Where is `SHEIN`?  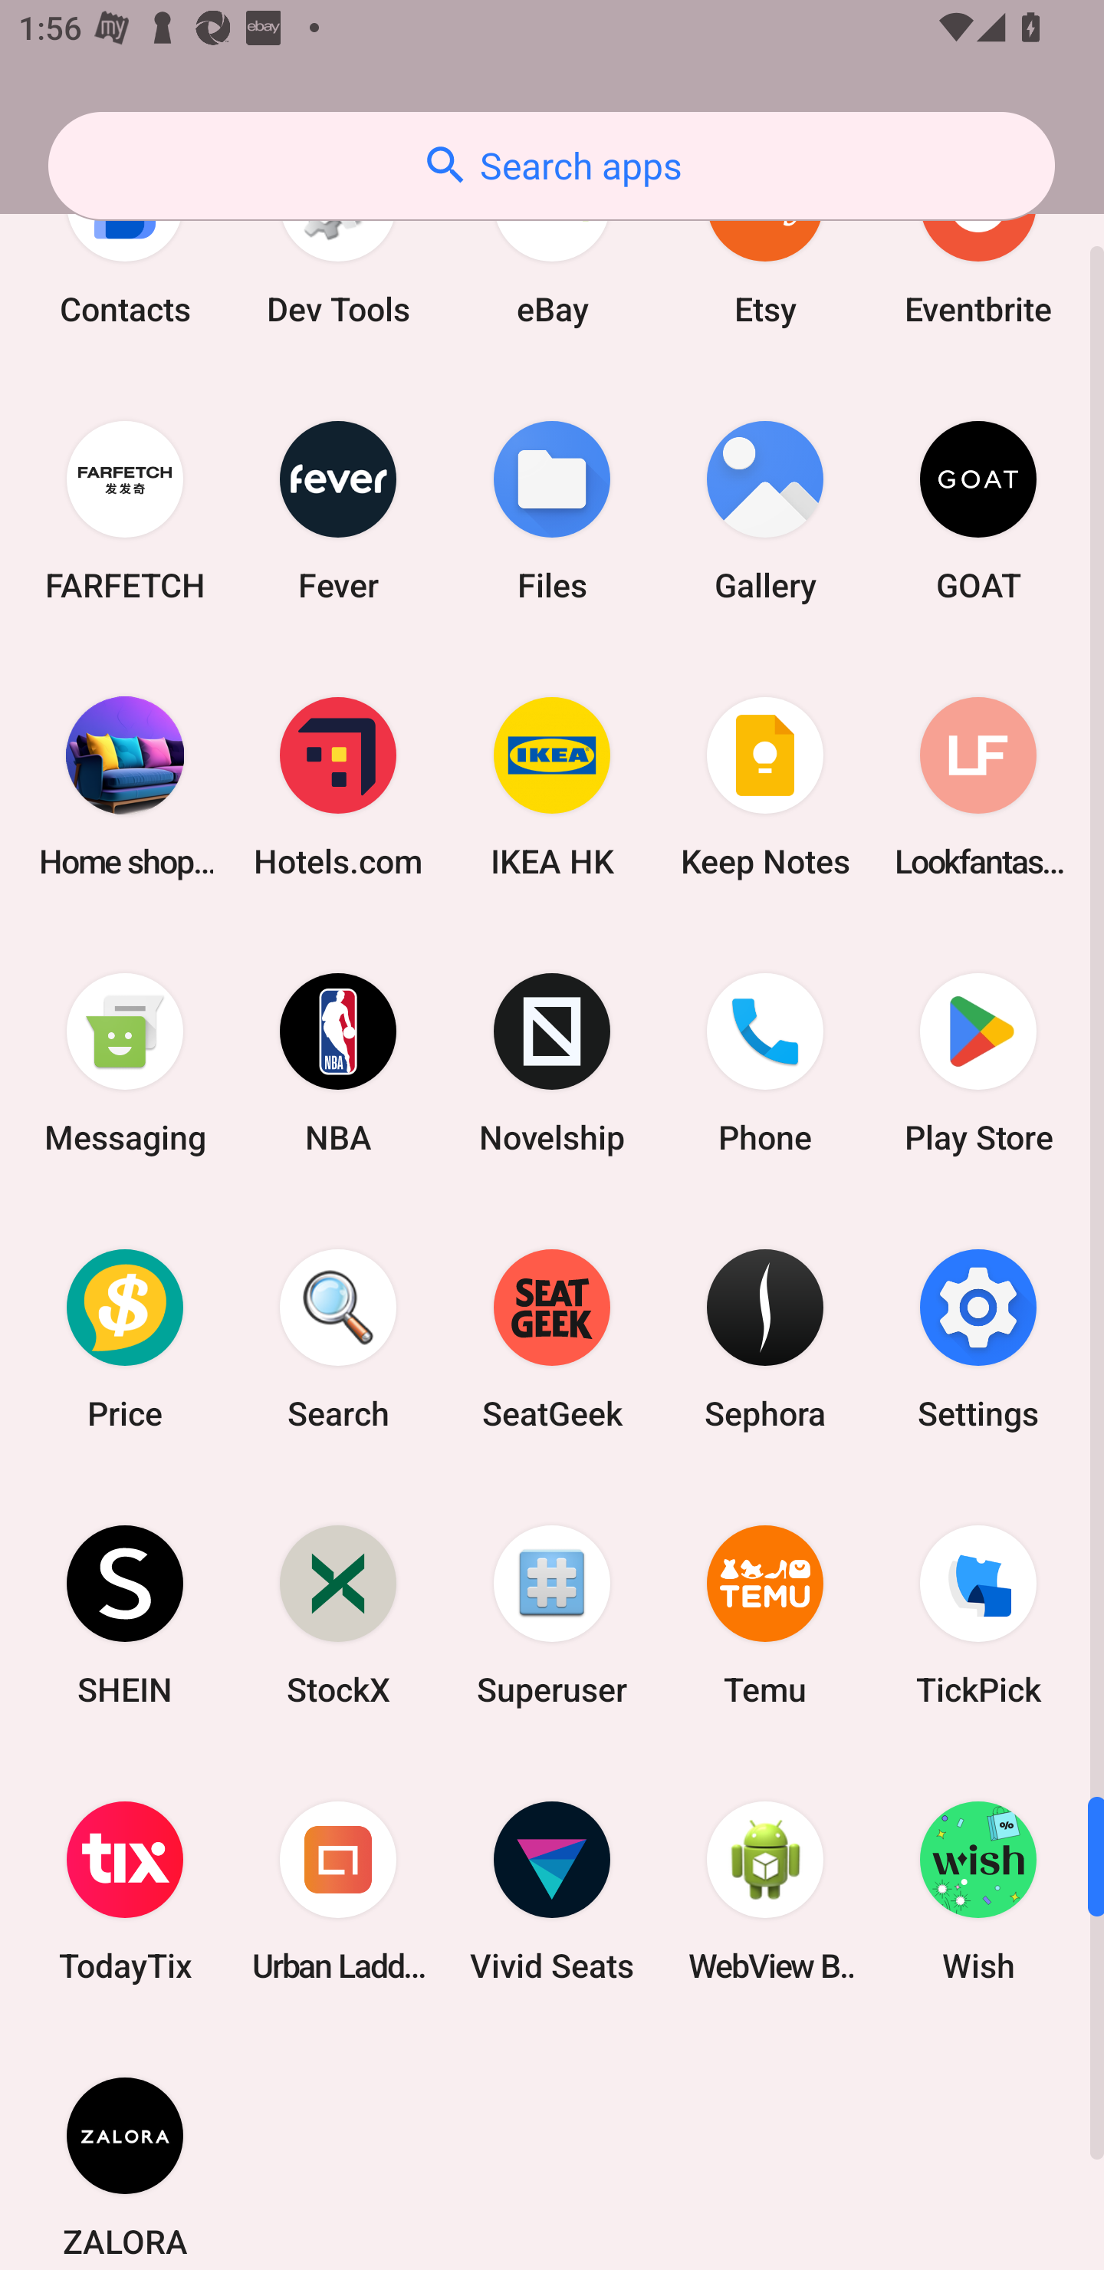 SHEIN is located at coordinates (125, 1615).